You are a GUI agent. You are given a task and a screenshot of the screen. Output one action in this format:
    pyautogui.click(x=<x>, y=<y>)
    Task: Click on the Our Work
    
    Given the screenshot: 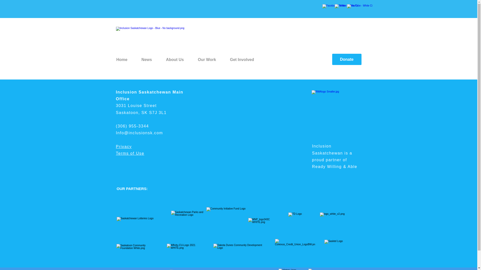 What is the action you would take?
    pyautogui.click(x=207, y=59)
    